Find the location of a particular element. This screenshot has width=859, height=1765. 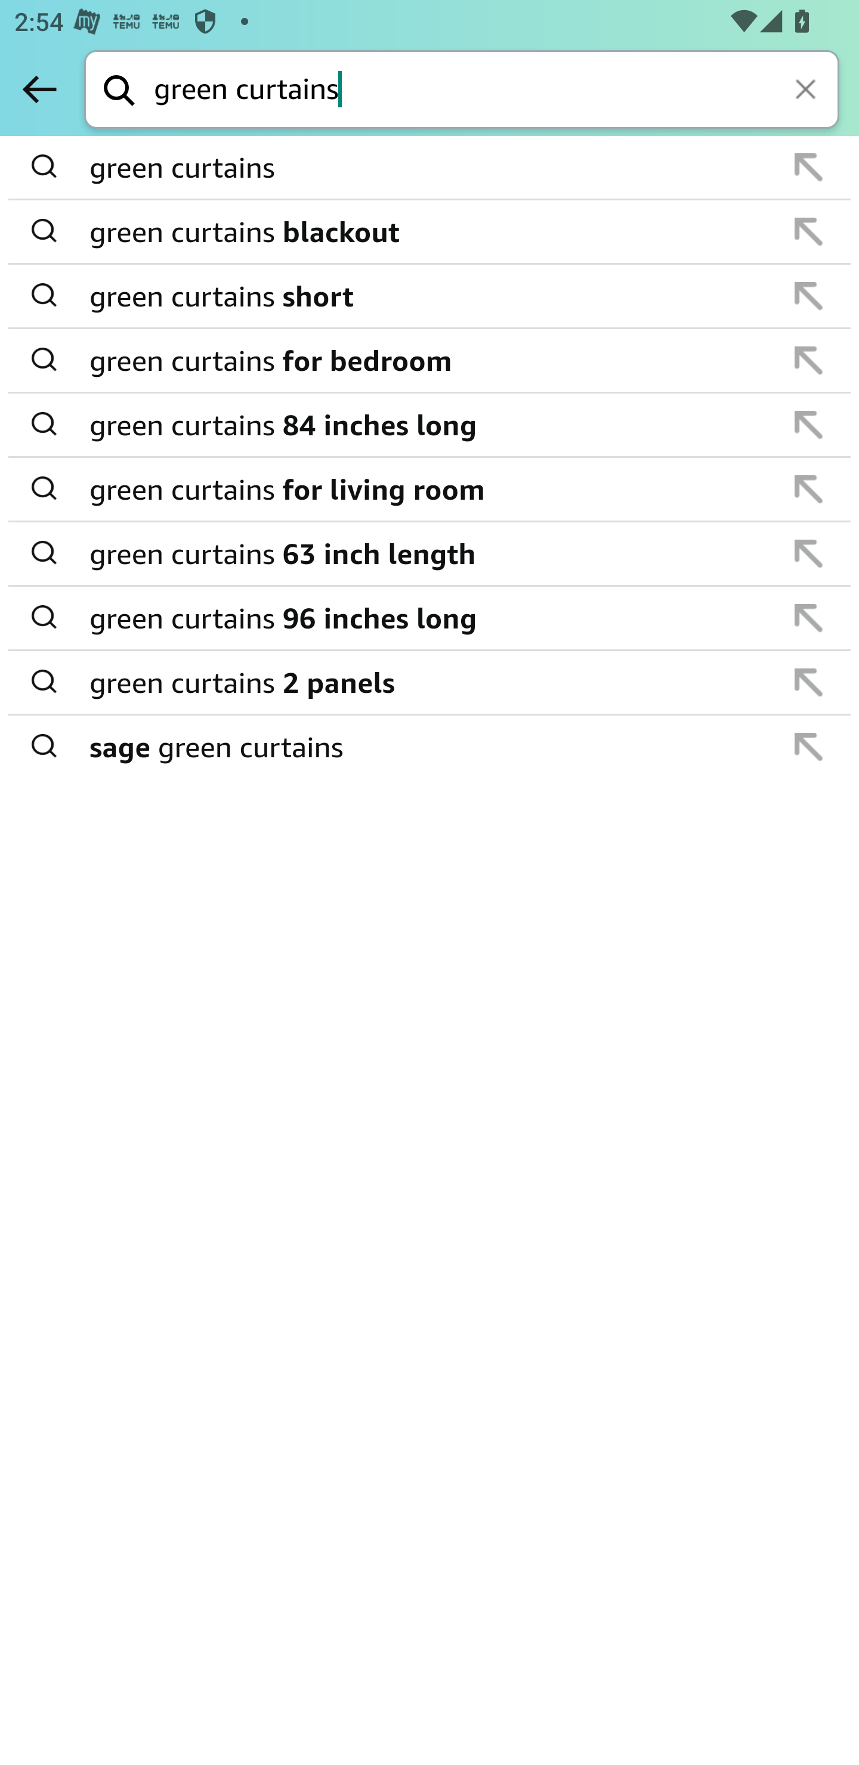

green curtains 96 inches long is located at coordinates (431, 618).